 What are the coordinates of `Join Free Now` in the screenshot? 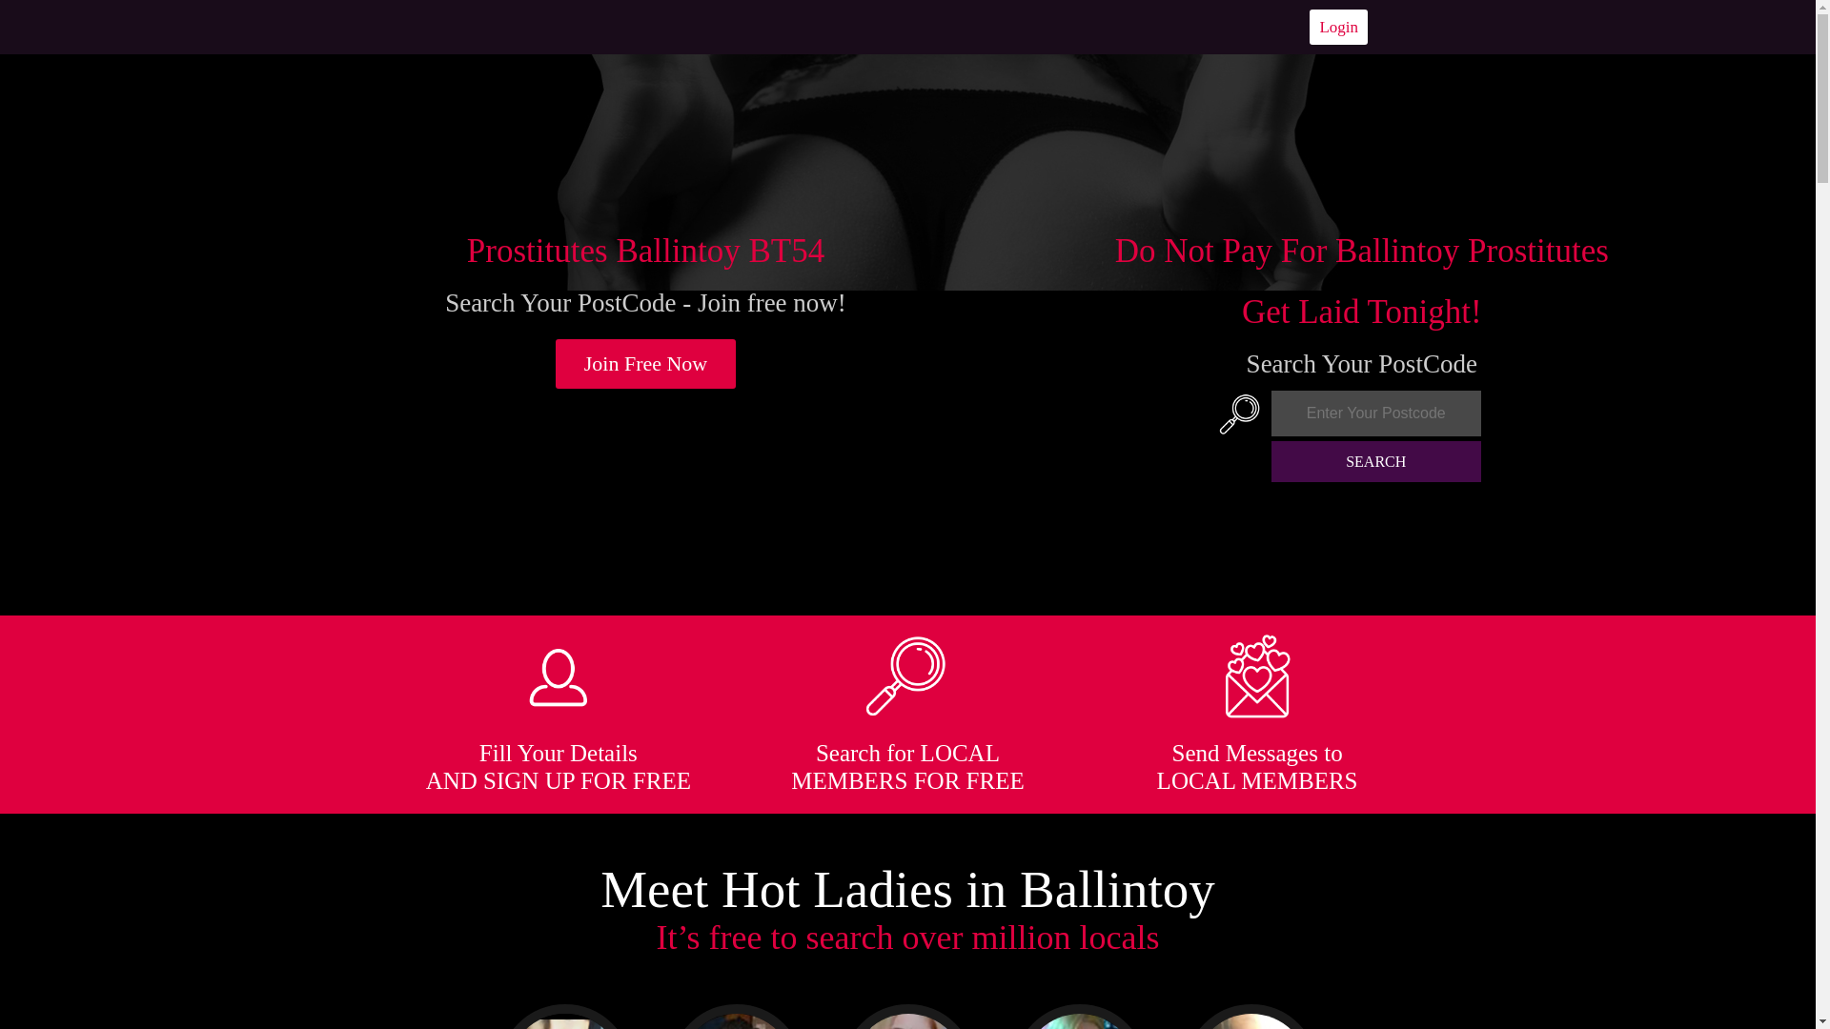 It's located at (646, 364).